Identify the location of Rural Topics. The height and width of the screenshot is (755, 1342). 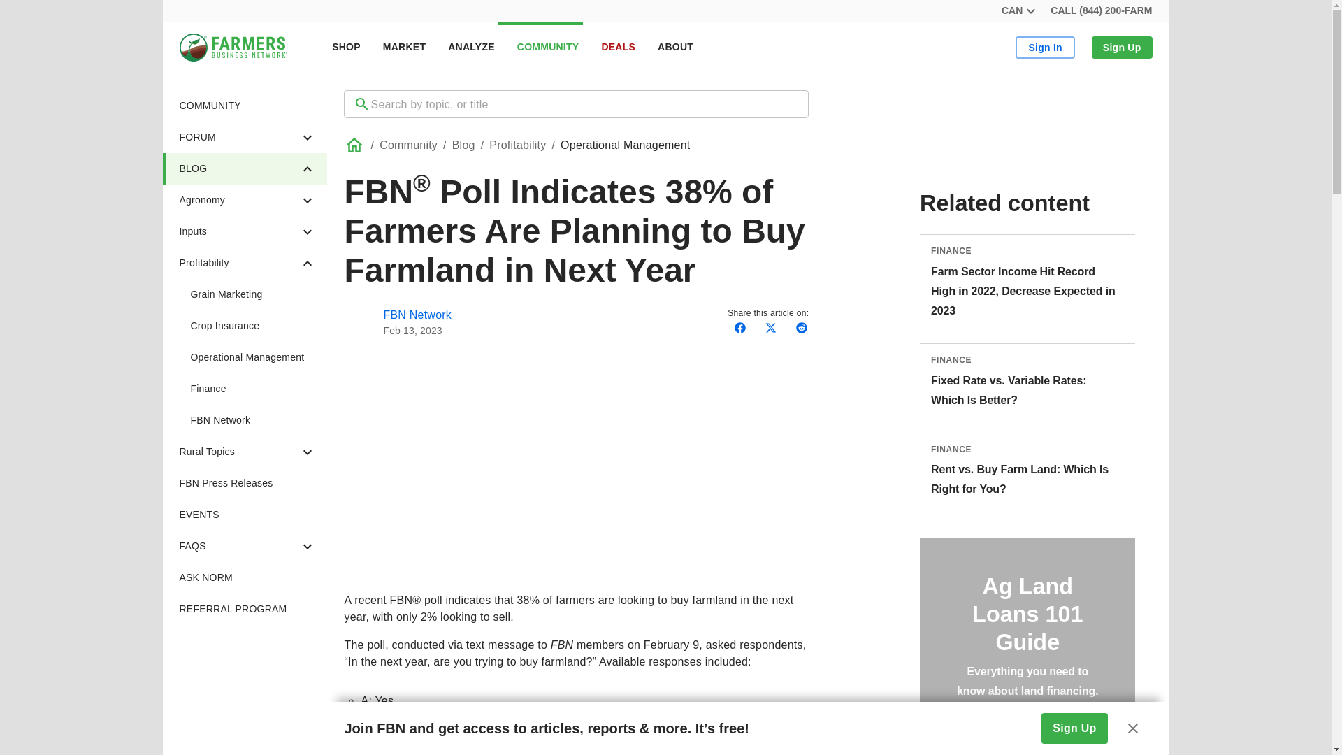
(245, 452).